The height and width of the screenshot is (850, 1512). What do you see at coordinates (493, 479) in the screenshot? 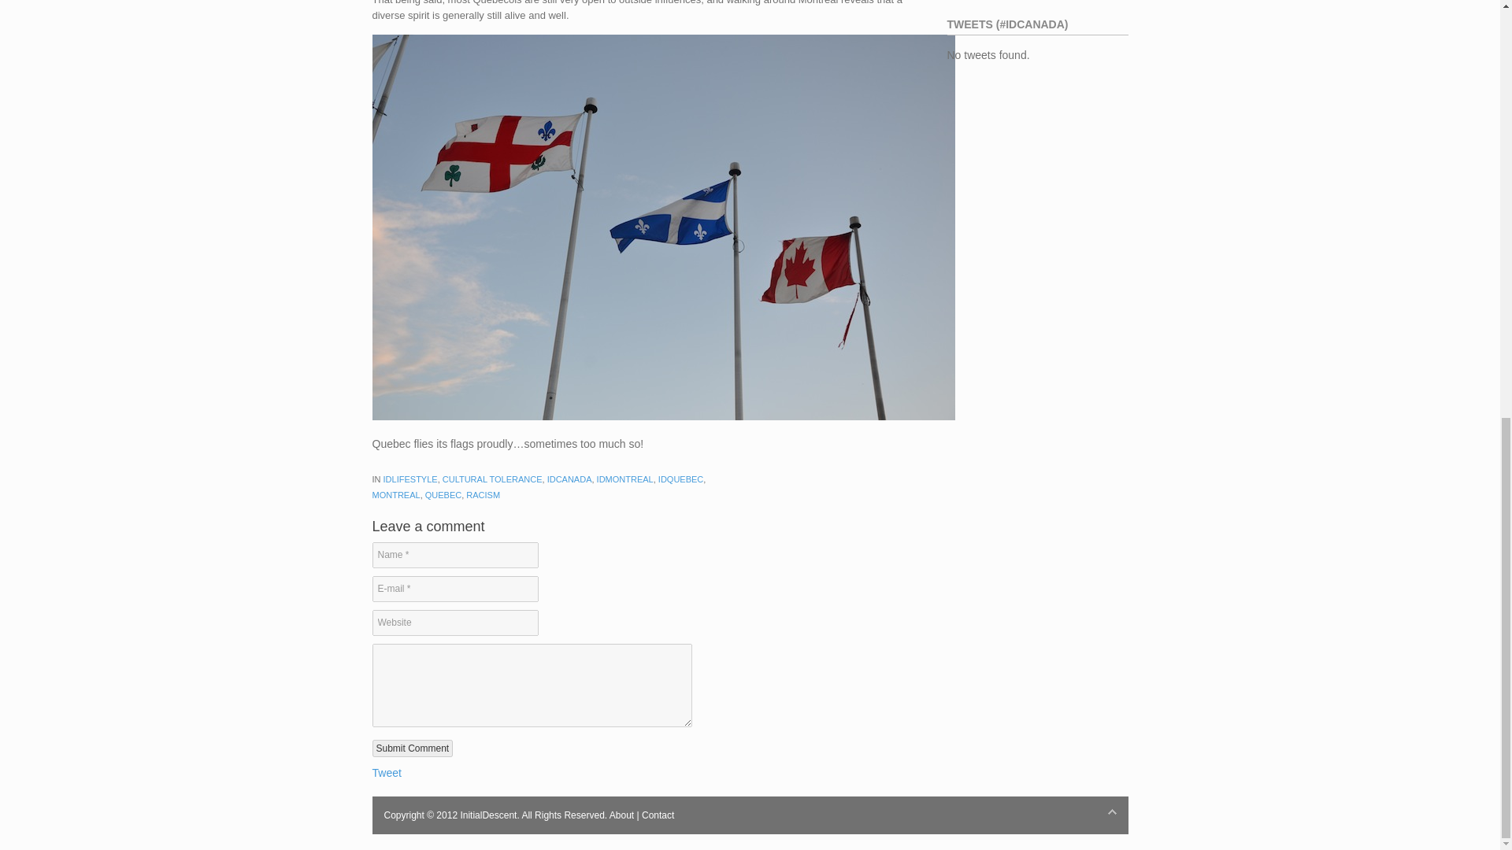
I see `CULTURAL TOLERANCE` at bounding box center [493, 479].